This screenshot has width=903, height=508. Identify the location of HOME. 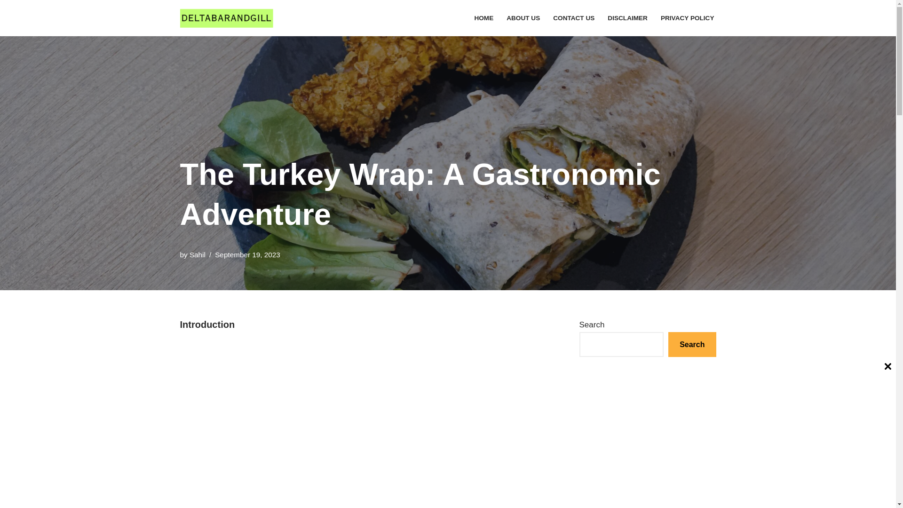
(483, 18).